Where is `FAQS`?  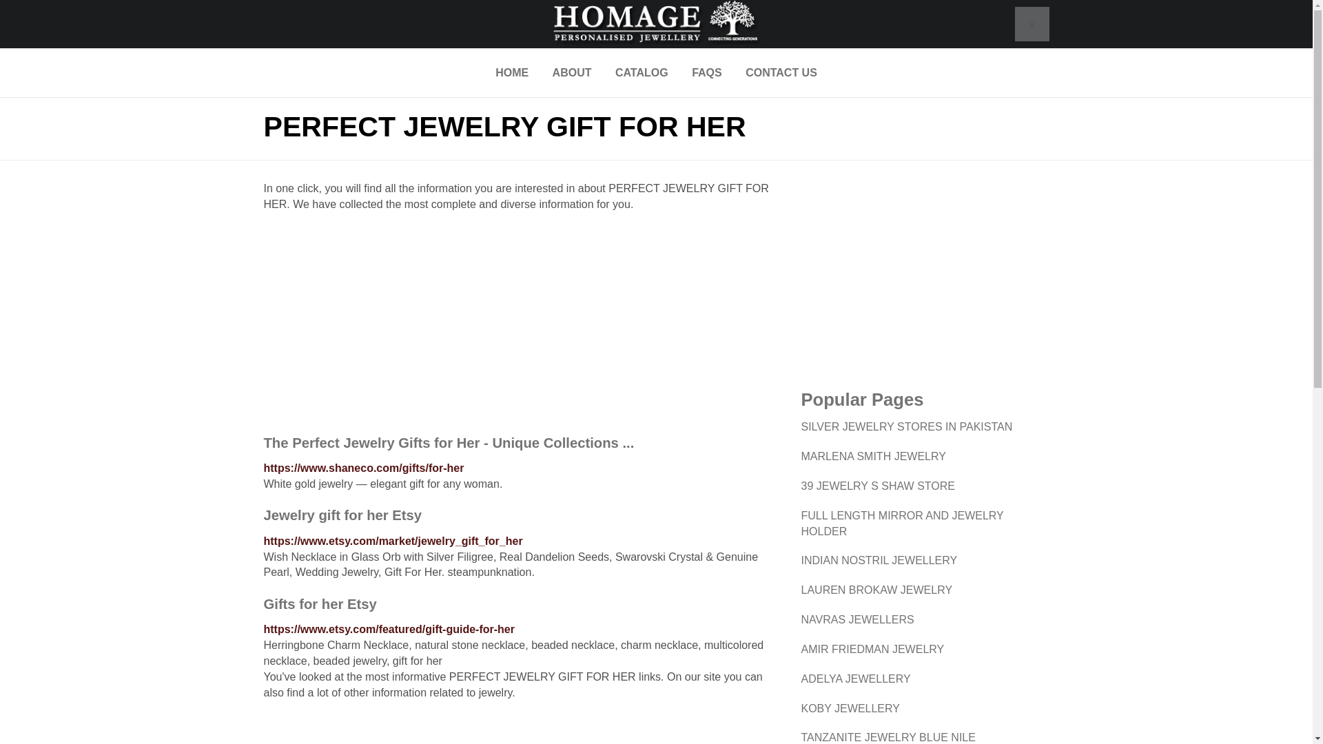 FAQS is located at coordinates (707, 73).